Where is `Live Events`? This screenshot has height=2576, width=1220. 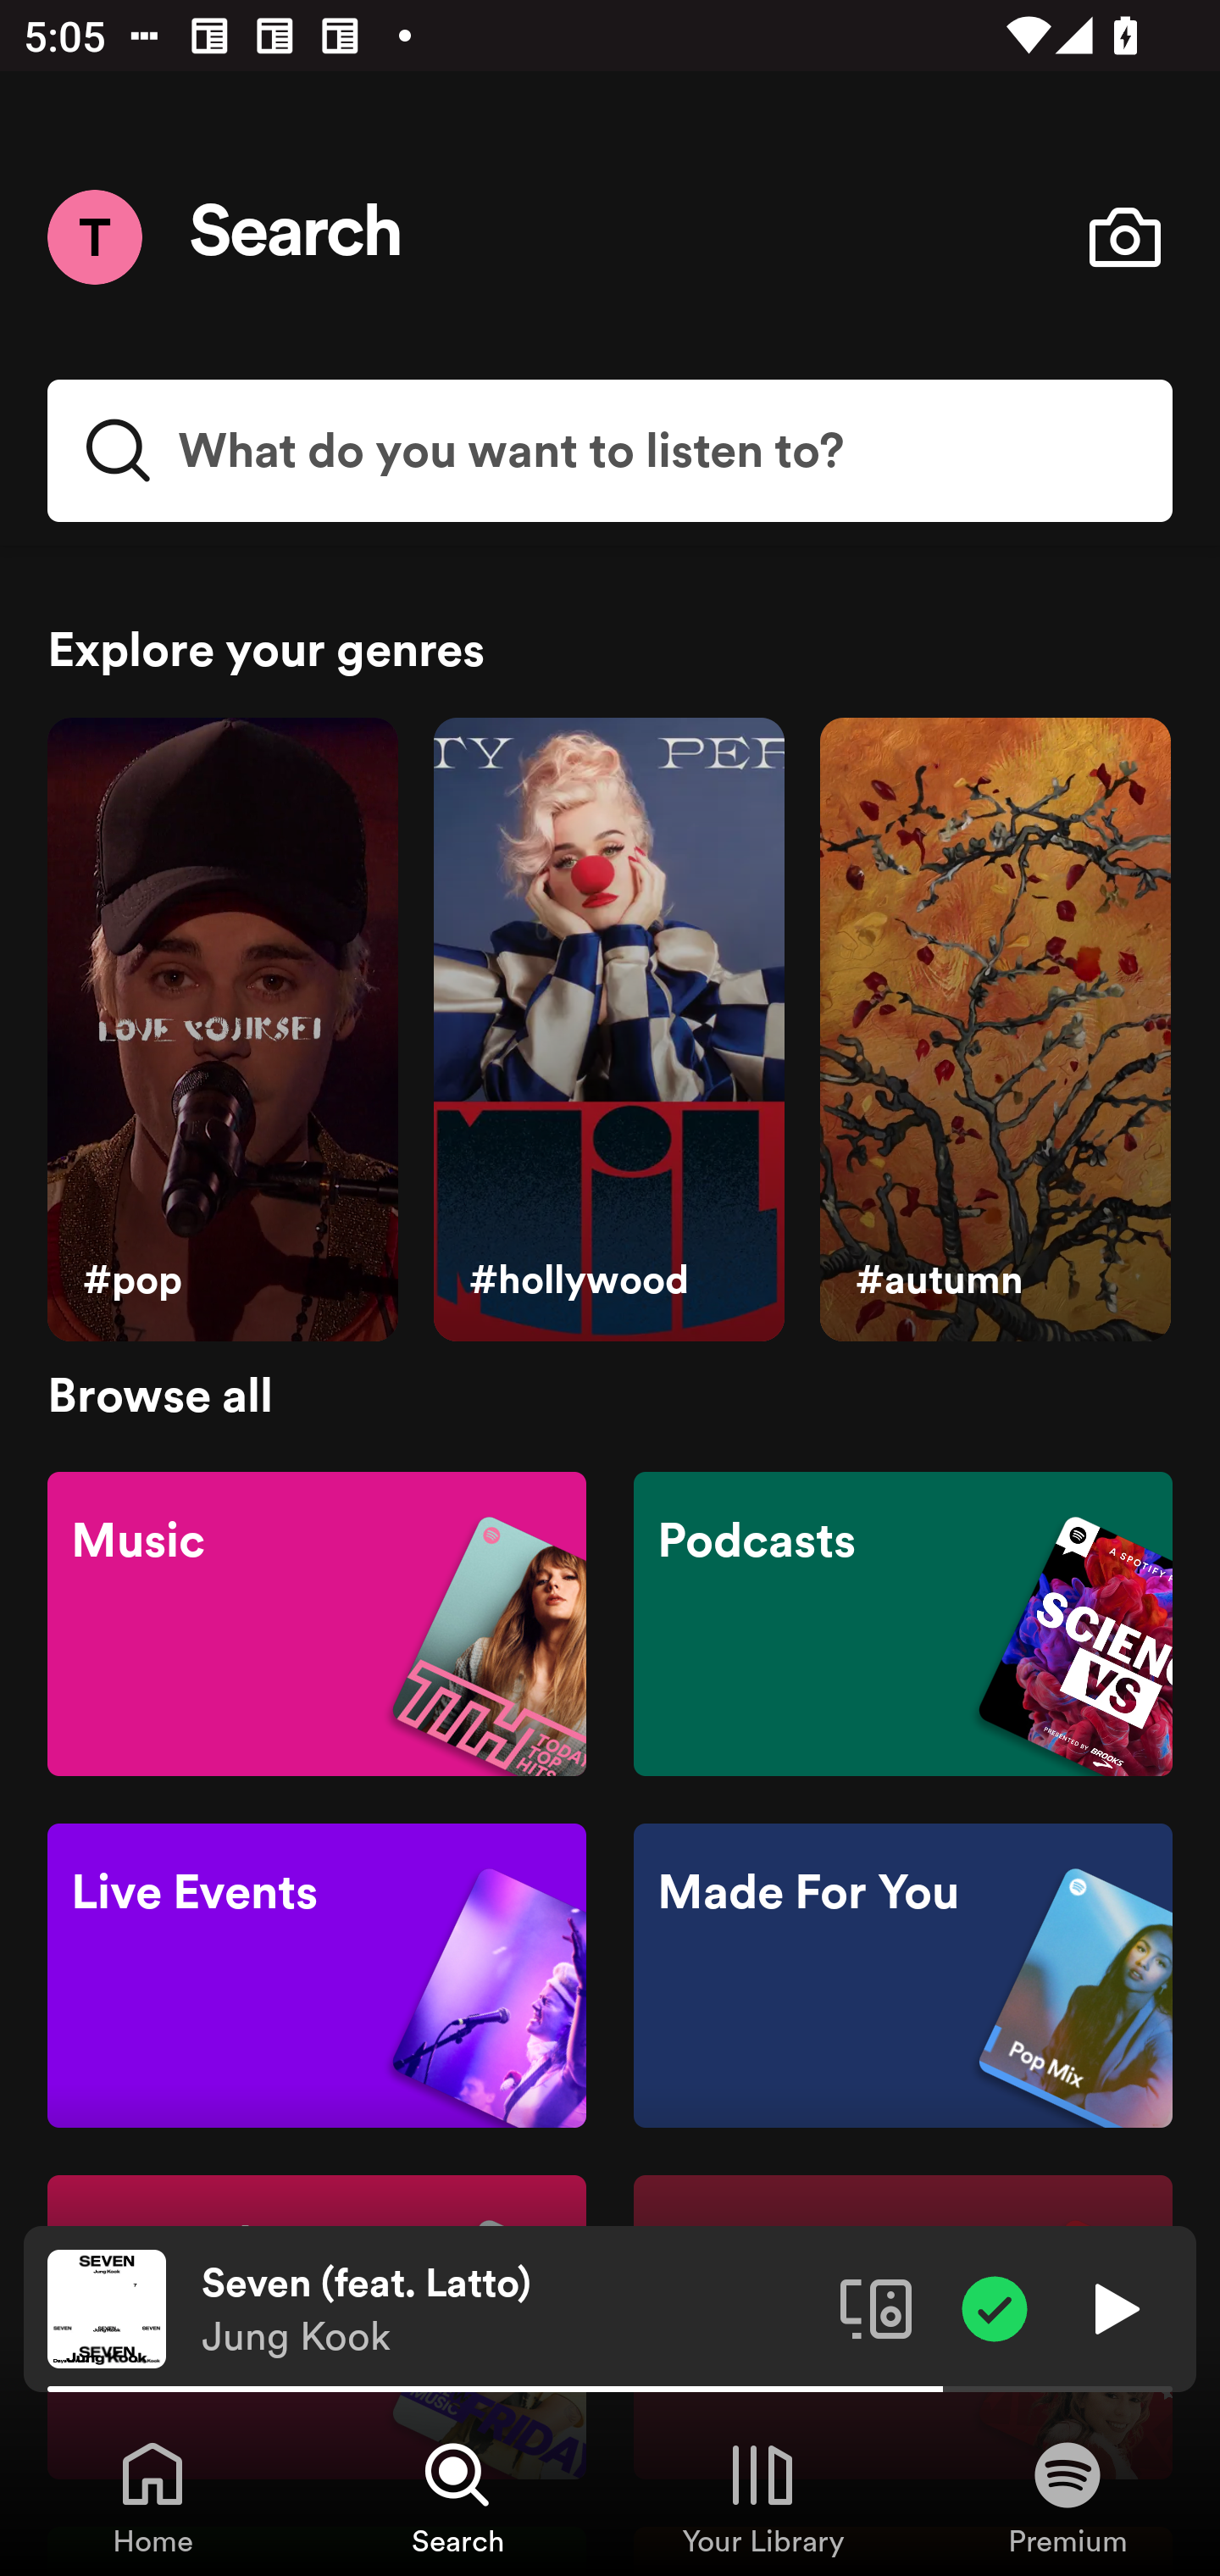 Live Events is located at coordinates (317, 1976).